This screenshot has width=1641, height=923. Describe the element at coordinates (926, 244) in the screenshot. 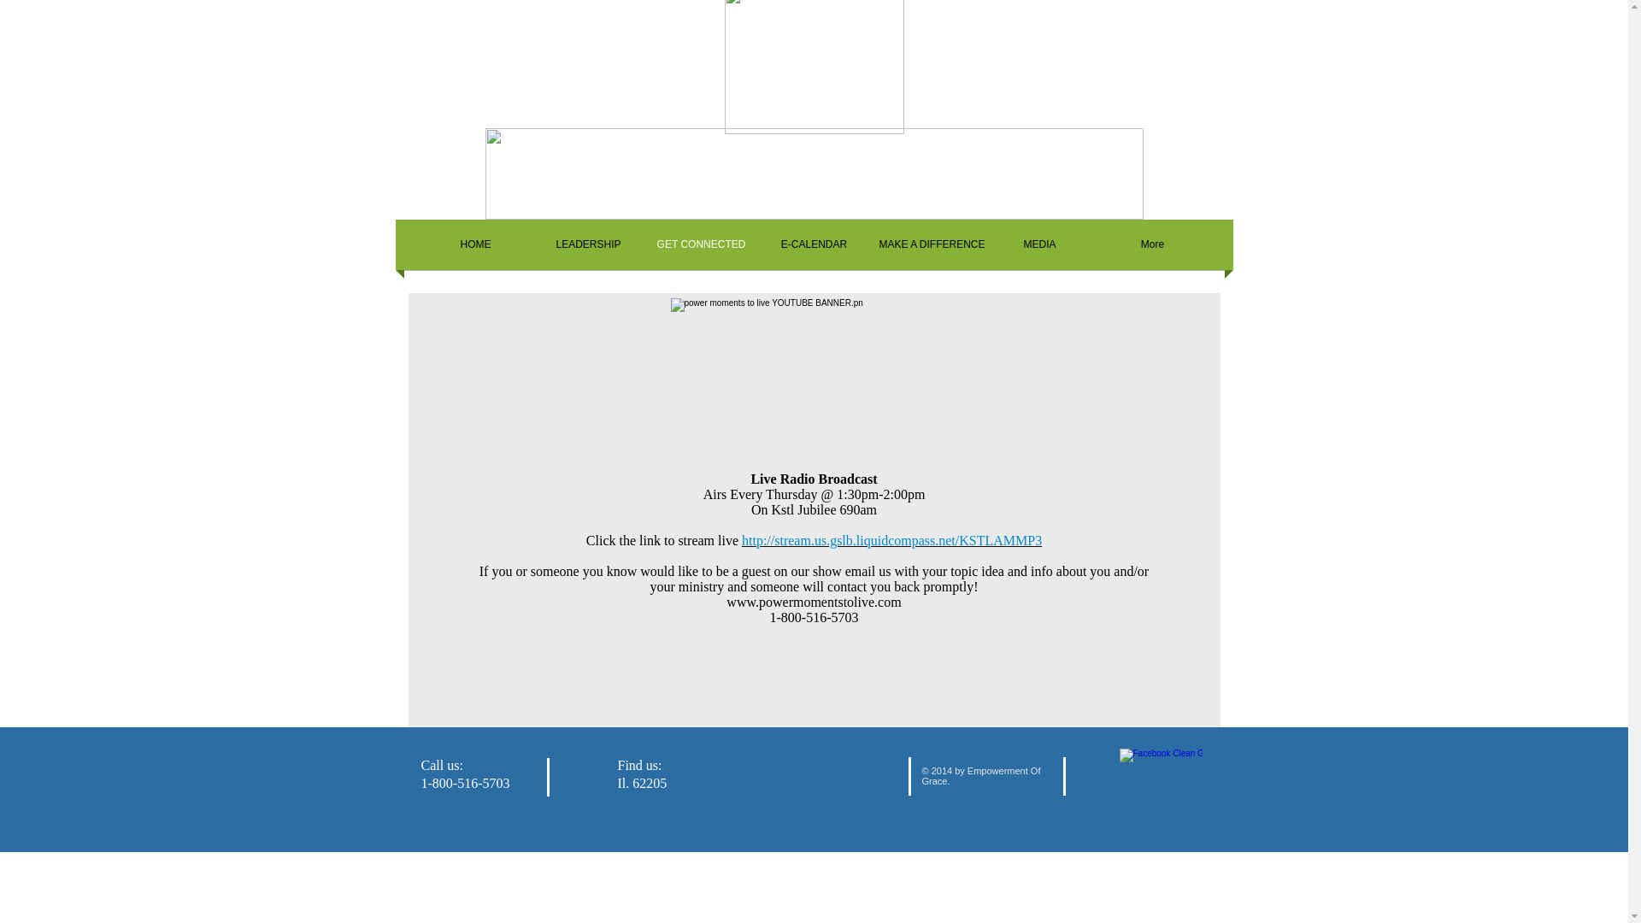

I see `MAKE A DIFFERENCE` at that location.